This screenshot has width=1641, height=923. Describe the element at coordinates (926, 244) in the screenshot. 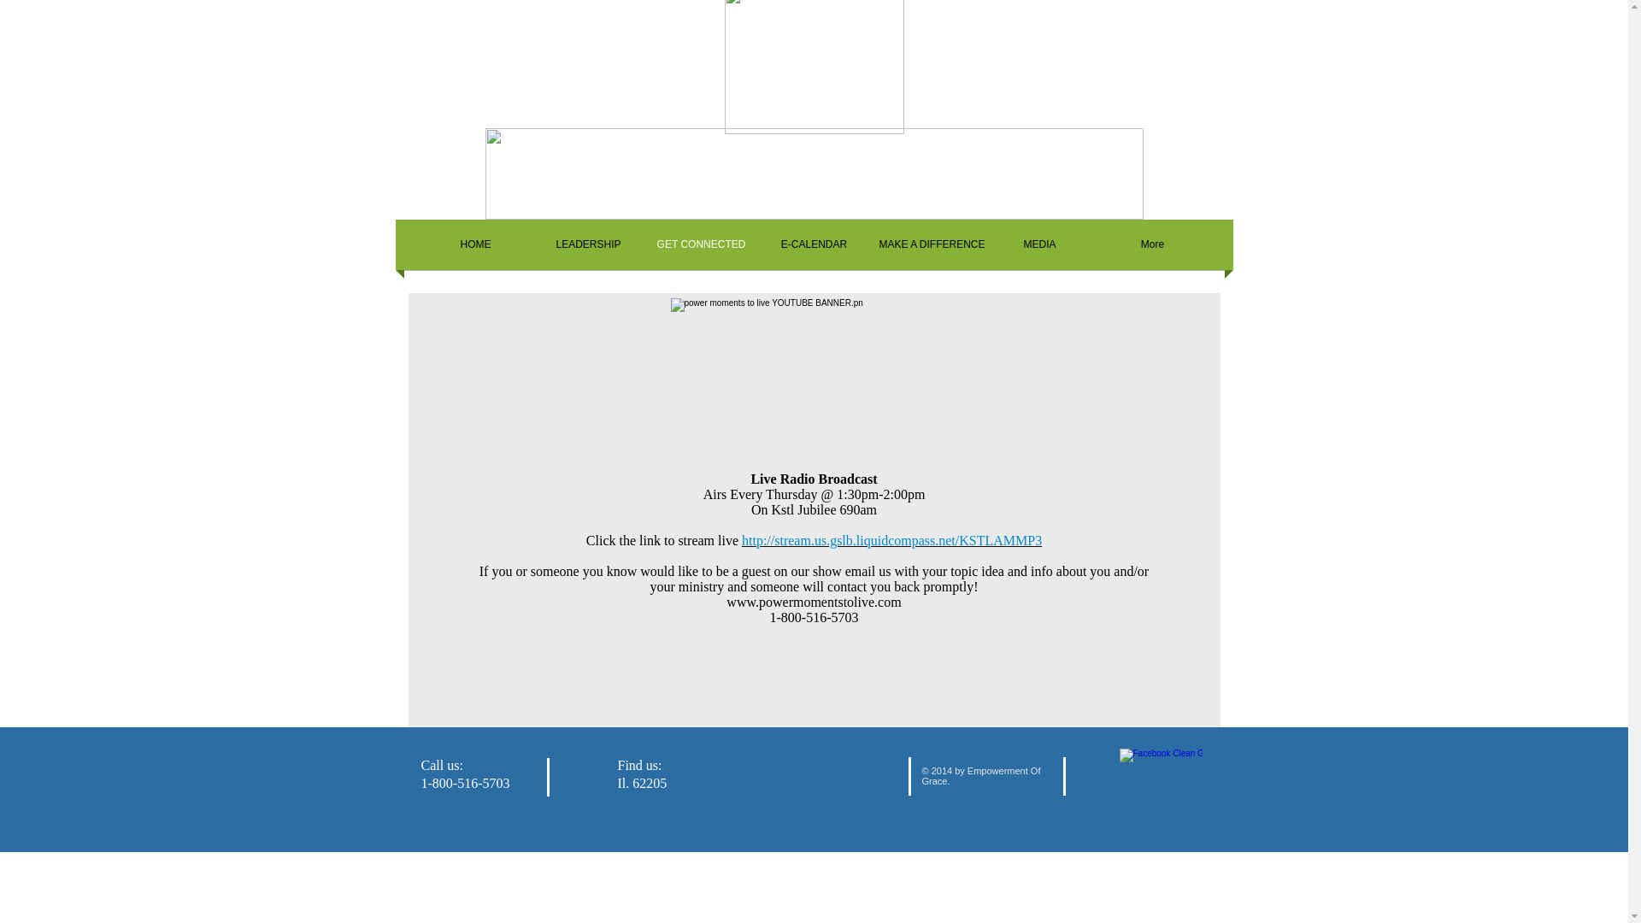

I see `MAKE A DIFFERENCE` at that location.